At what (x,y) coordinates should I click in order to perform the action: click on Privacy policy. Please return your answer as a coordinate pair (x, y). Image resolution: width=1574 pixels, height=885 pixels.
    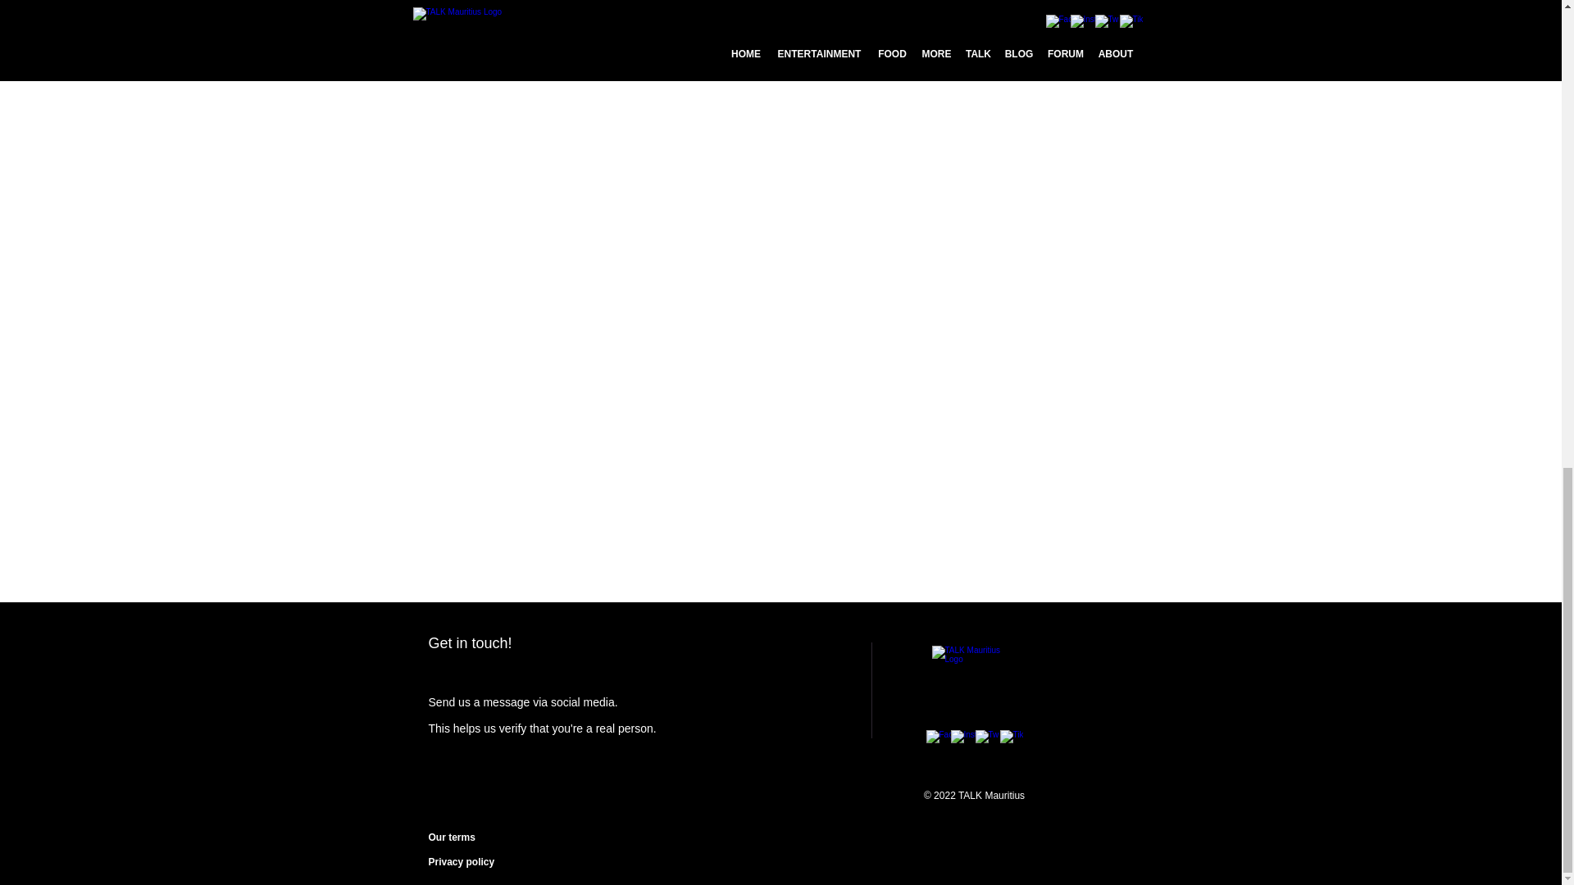
    Looking at the image, I should click on (461, 862).